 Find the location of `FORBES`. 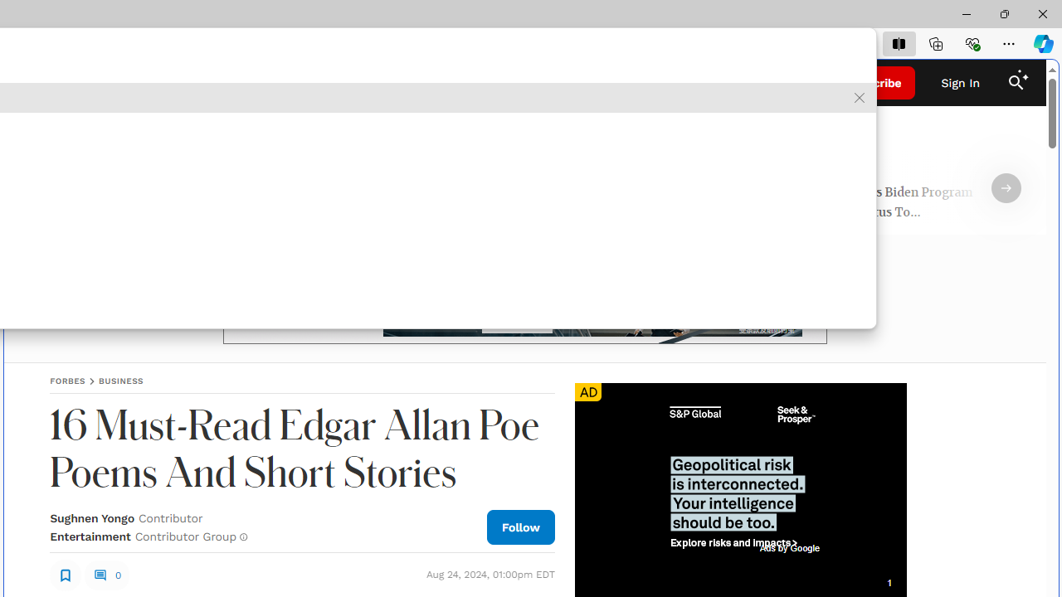

FORBES is located at coordinates (68, 381).